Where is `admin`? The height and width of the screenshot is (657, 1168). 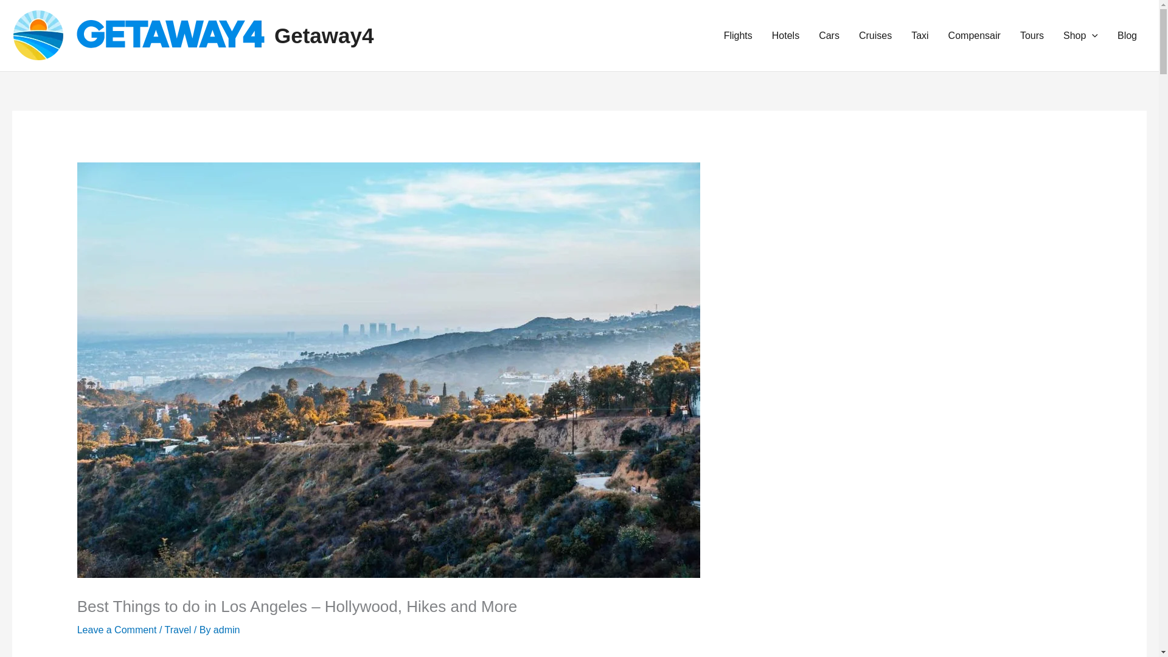
admin is located at coordinates (227, 630).